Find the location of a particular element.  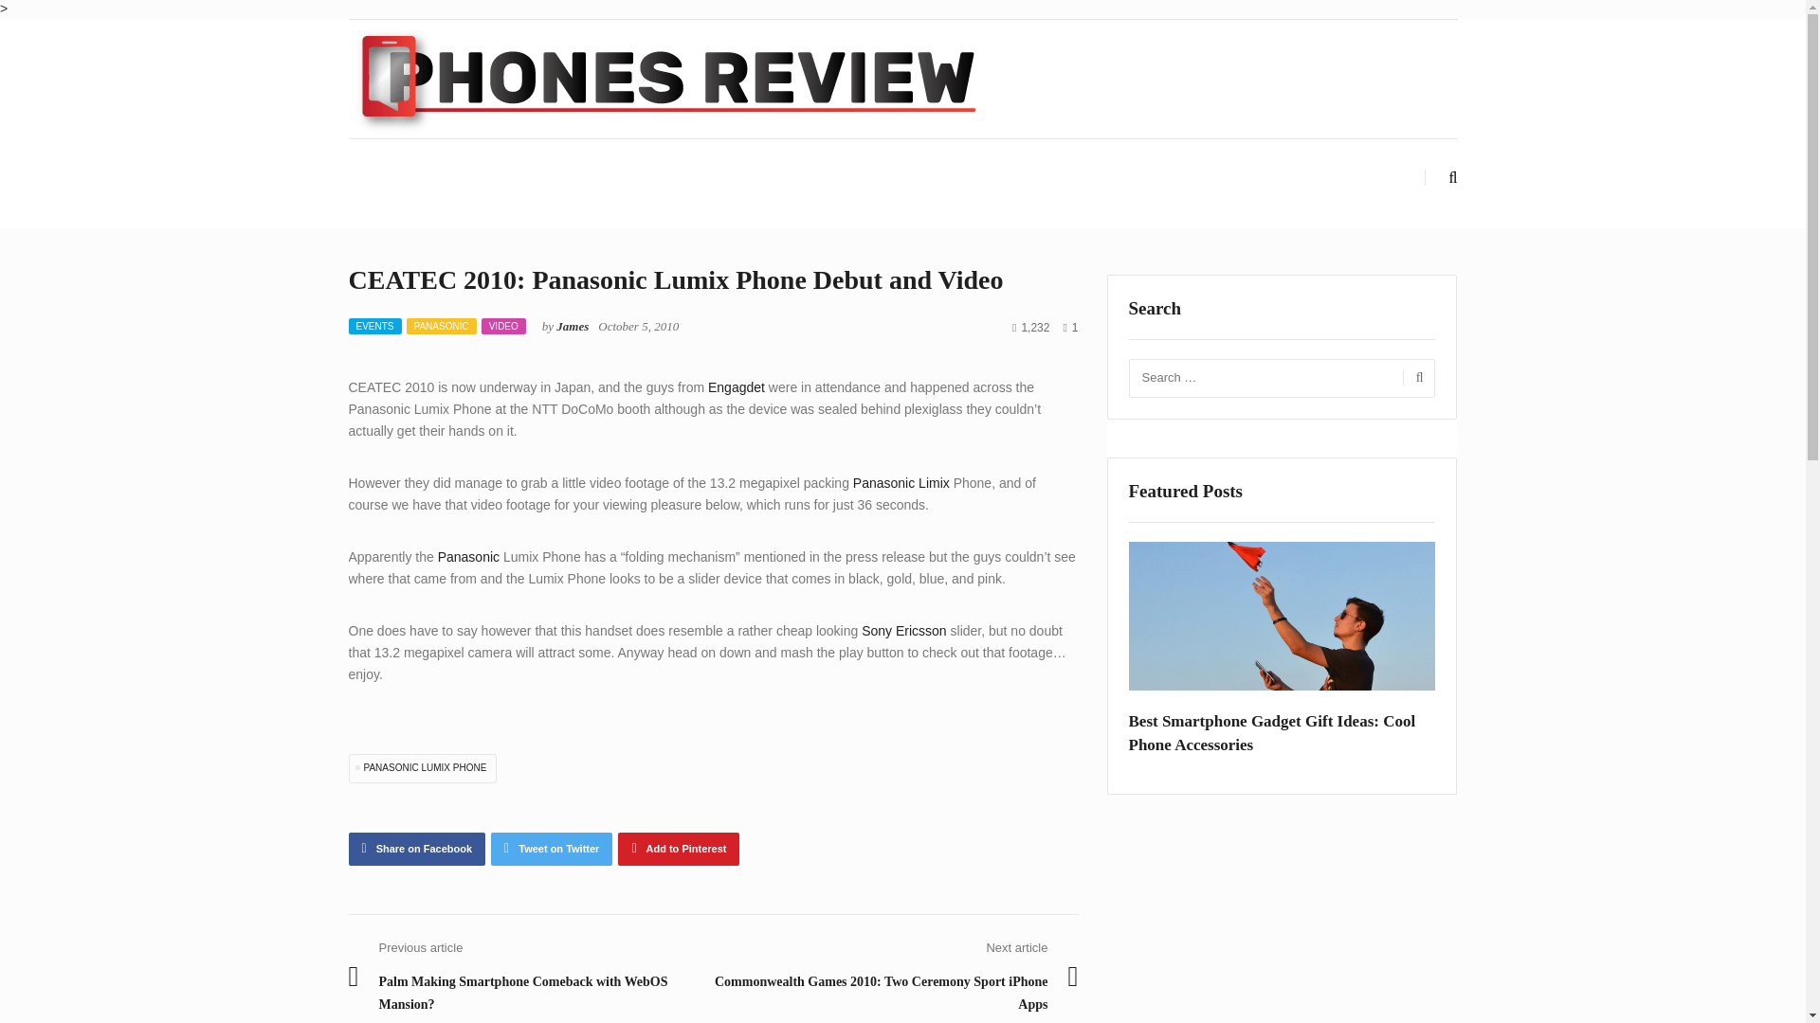

Panasonic is located at coordinates (468, 557).